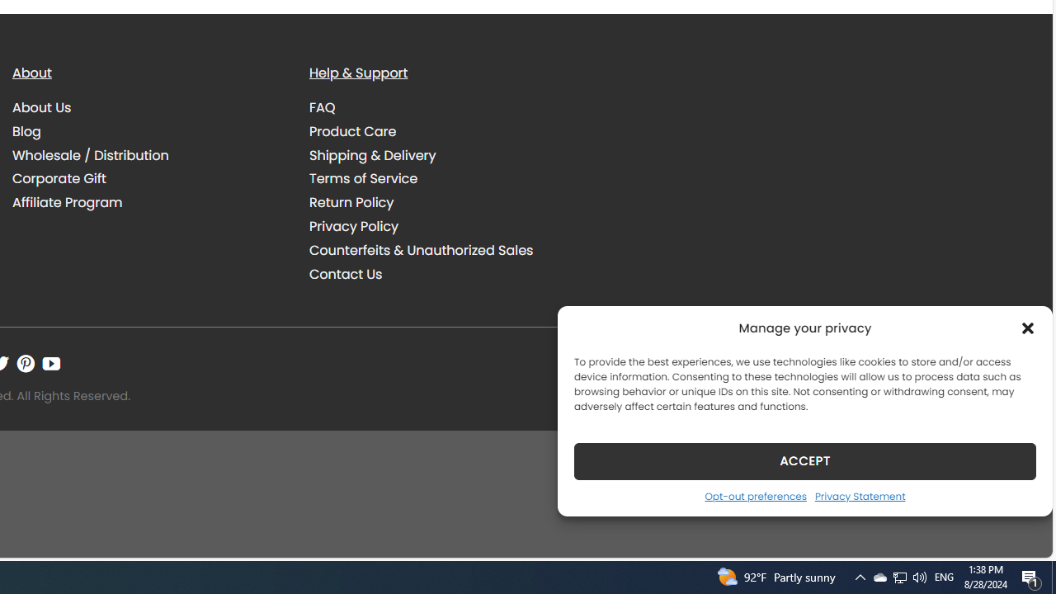  Describe the element at coordinates (42, 107) in the screenshot. I see `About Us` at that location.